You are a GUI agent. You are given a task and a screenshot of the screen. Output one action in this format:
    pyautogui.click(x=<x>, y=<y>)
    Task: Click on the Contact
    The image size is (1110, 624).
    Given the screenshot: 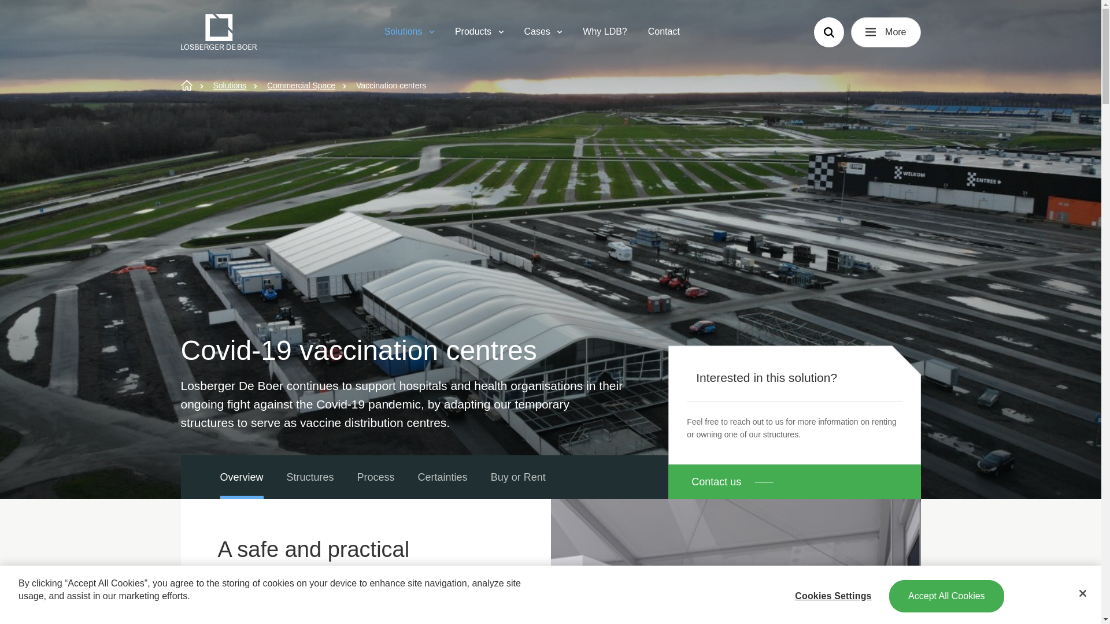 What is the action you would take?
    pyautogui.click(x=664, y=32)
    